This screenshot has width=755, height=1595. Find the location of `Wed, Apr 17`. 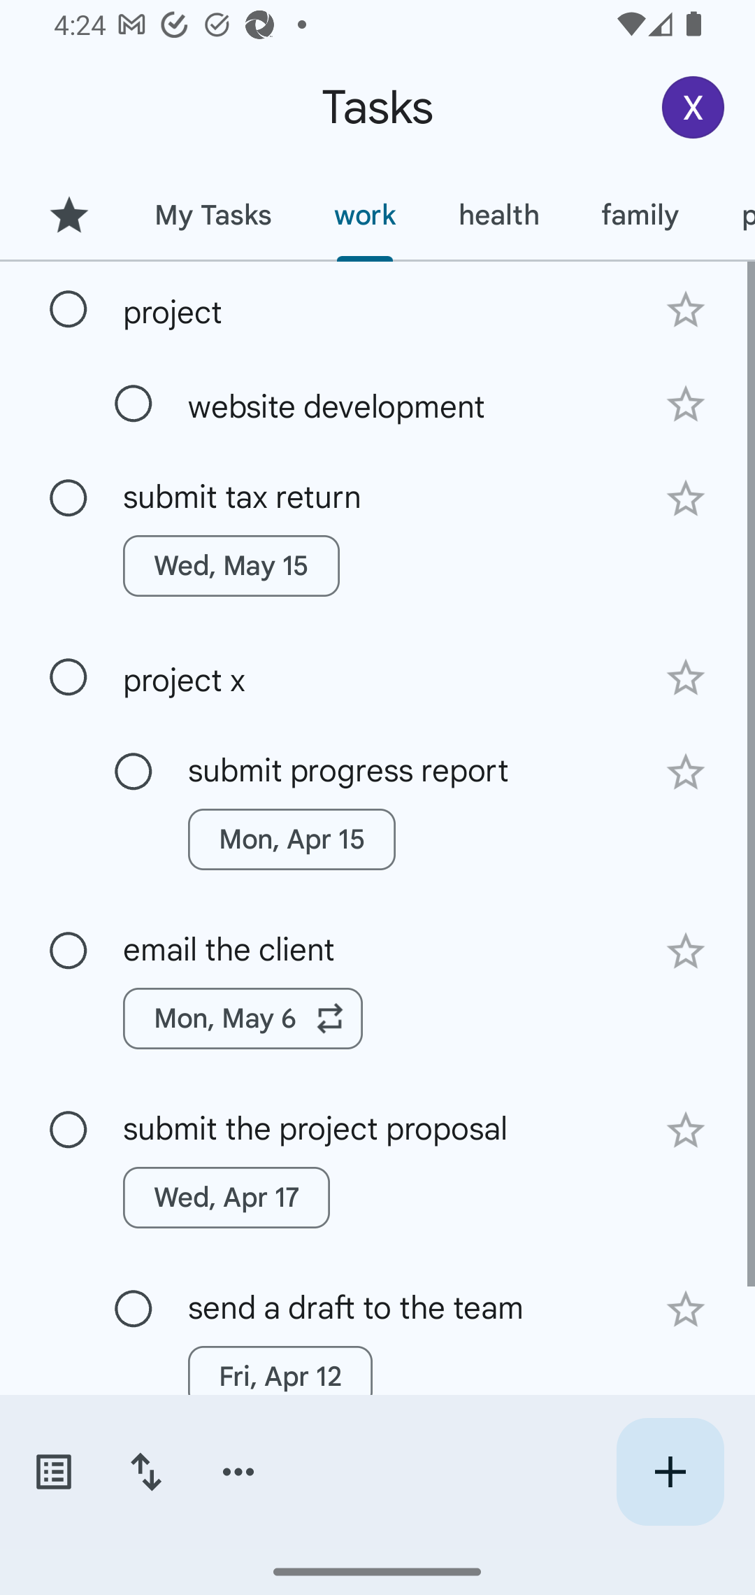

Wed, Apr 17 is located at coordinates (226, 1198).